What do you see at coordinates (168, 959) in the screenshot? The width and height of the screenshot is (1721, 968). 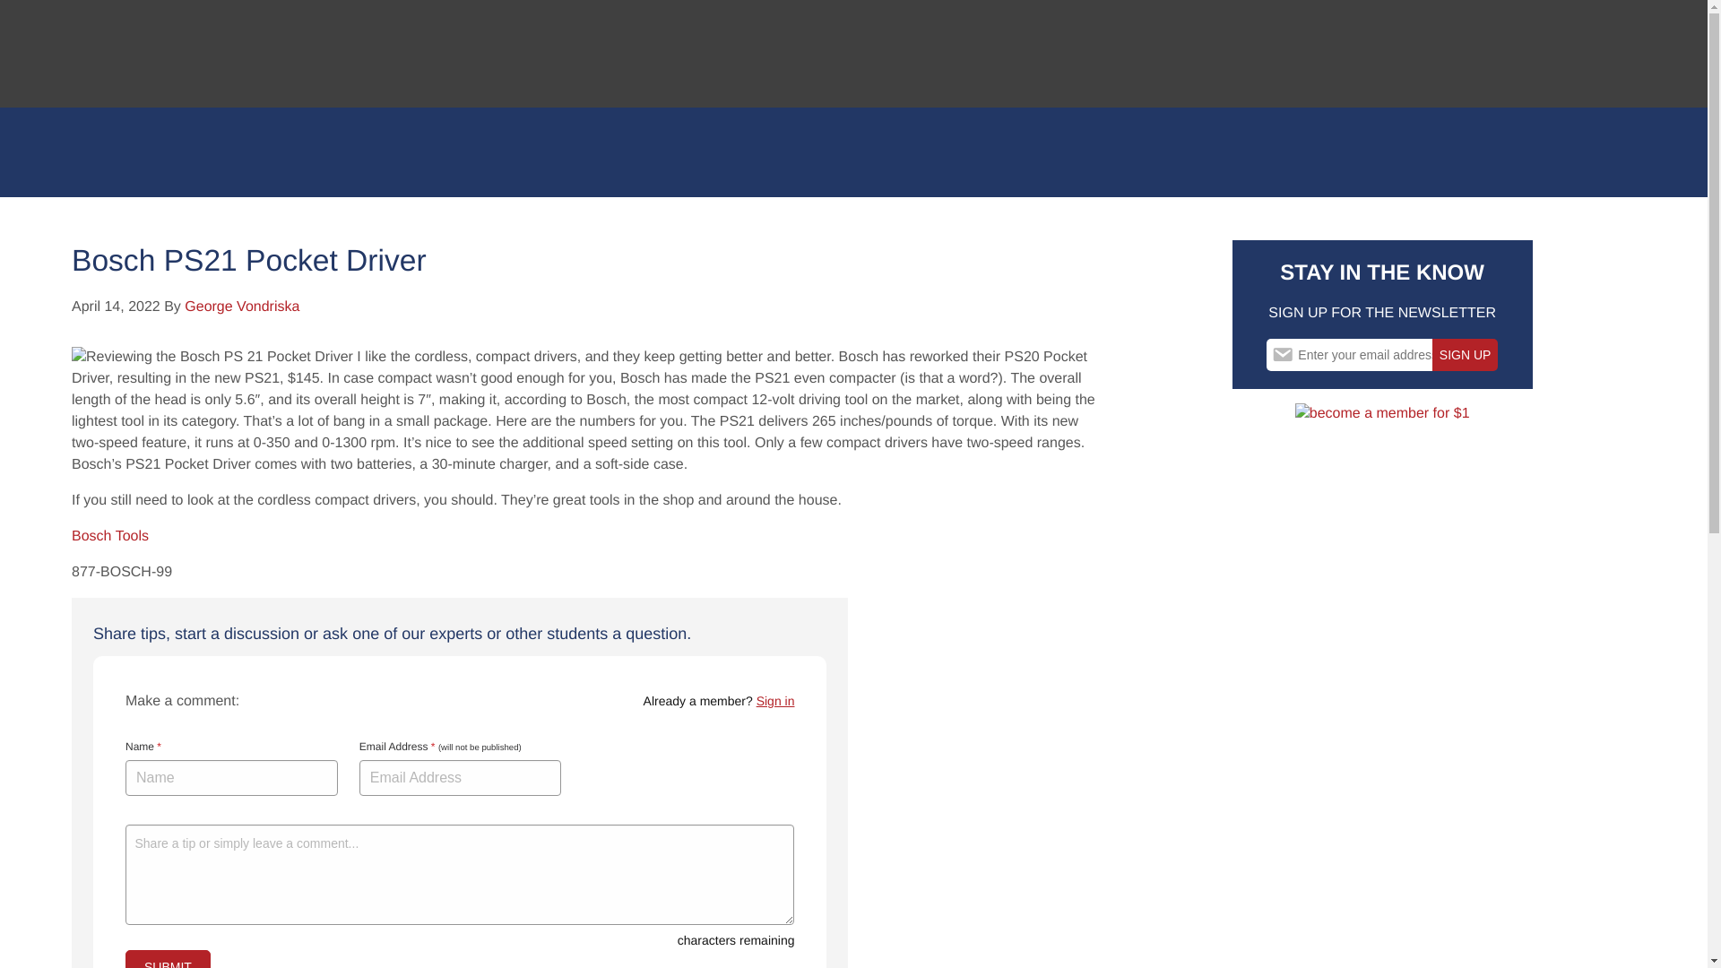 I see `Submit` at bounding box center [168, 959].